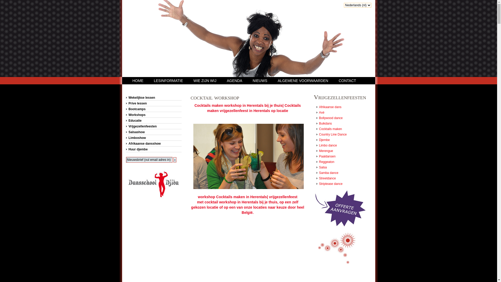 The width and height of the screenshot is (501, 282). I want to click on Streetdance, so click(327, 178).